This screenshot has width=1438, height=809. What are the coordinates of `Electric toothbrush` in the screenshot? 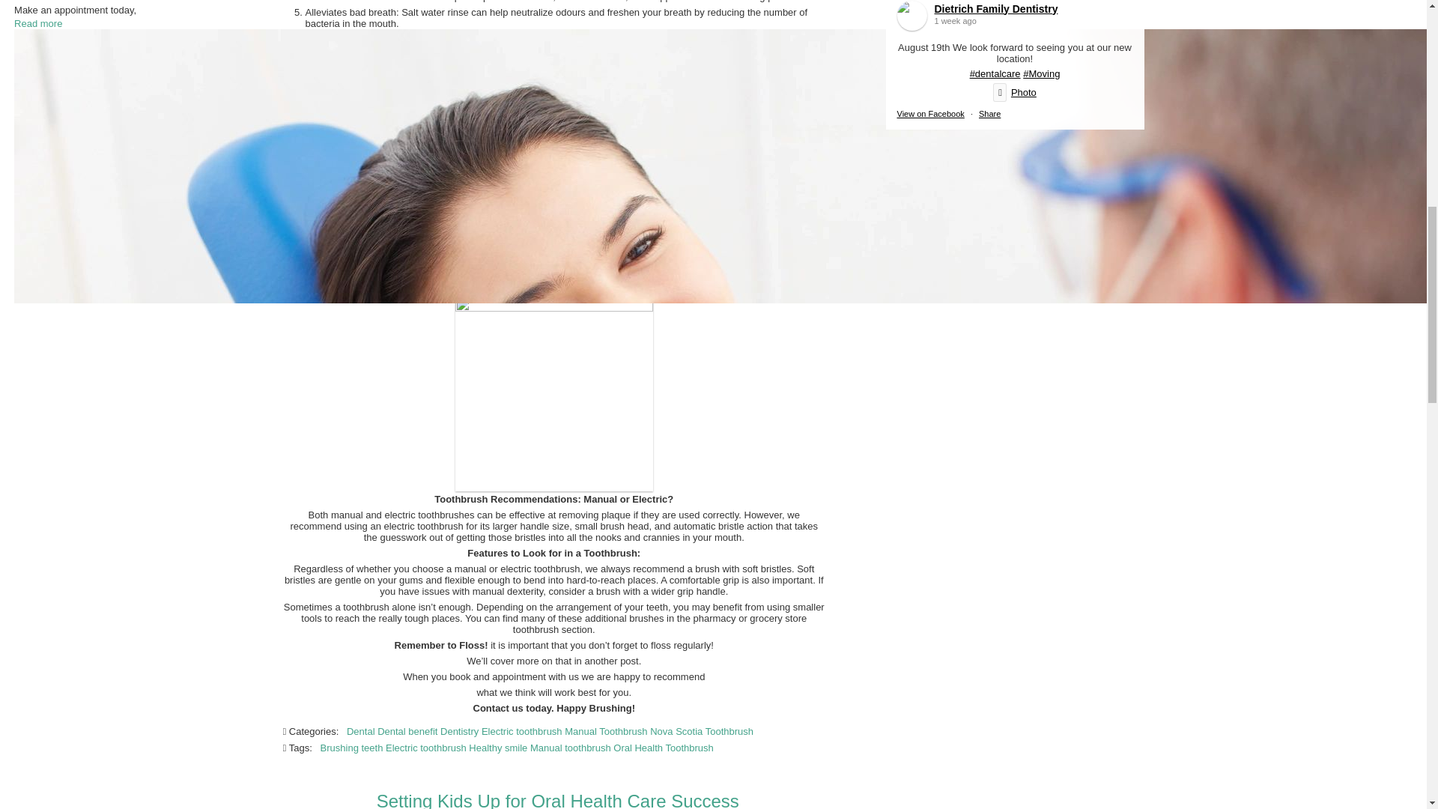 It's located at (521, 731).